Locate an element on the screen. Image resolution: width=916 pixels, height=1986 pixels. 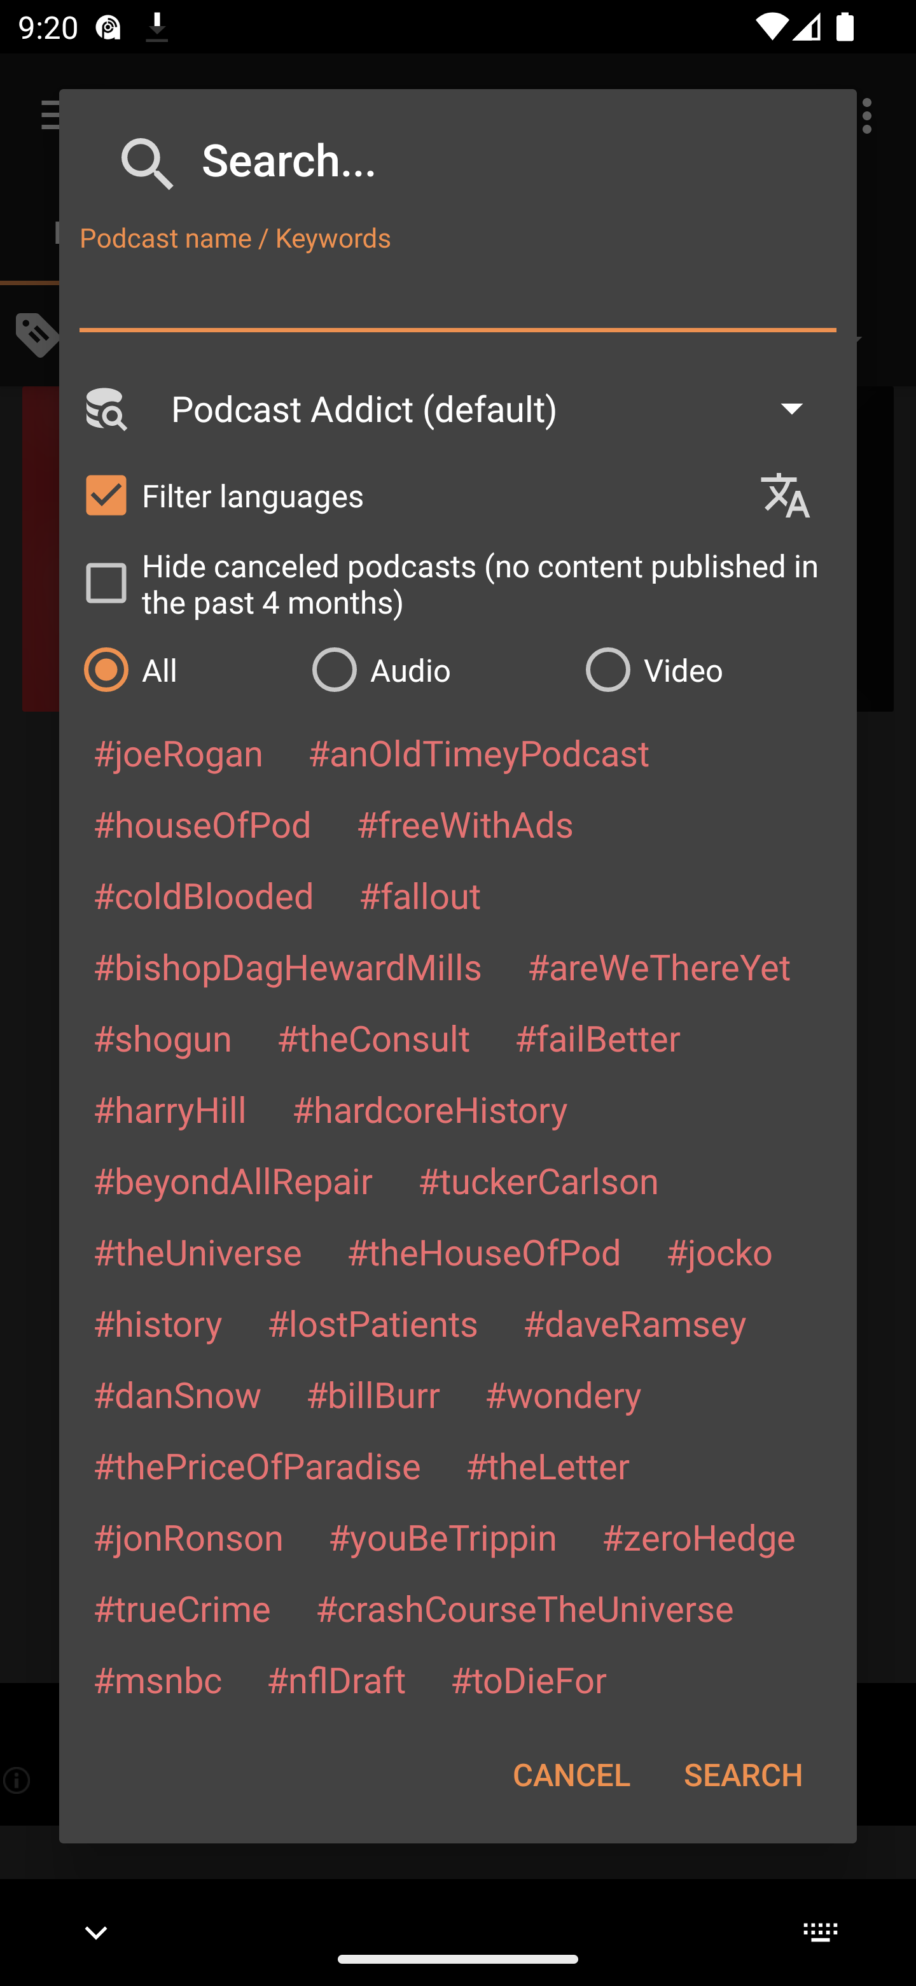
#crashCourseTheUniverse is located at coordinates (524, 1607).